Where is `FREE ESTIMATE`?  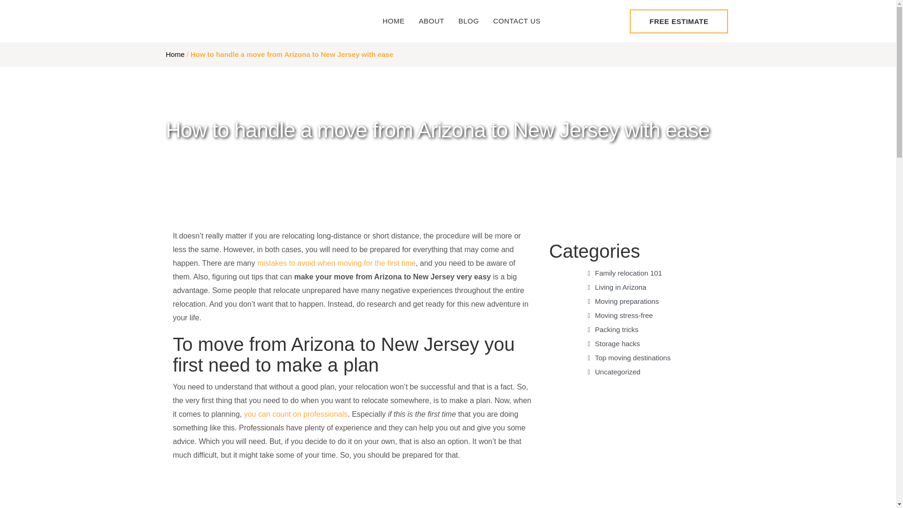 FREE ESTIMATE is located at coordinates (678, 22).